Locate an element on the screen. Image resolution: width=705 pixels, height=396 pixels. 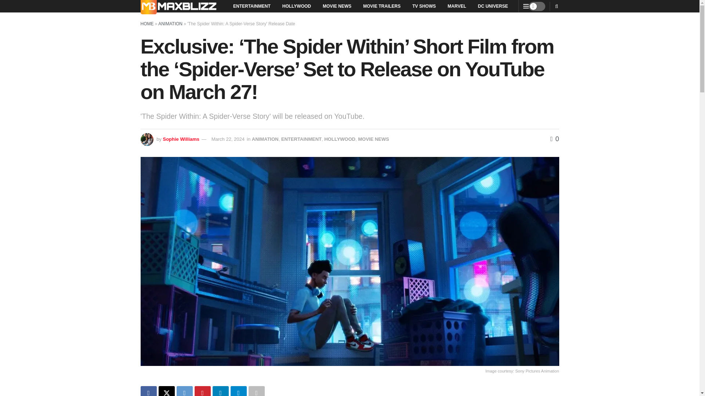
ENTERTAINMENT is located at coordinates (252, 6).